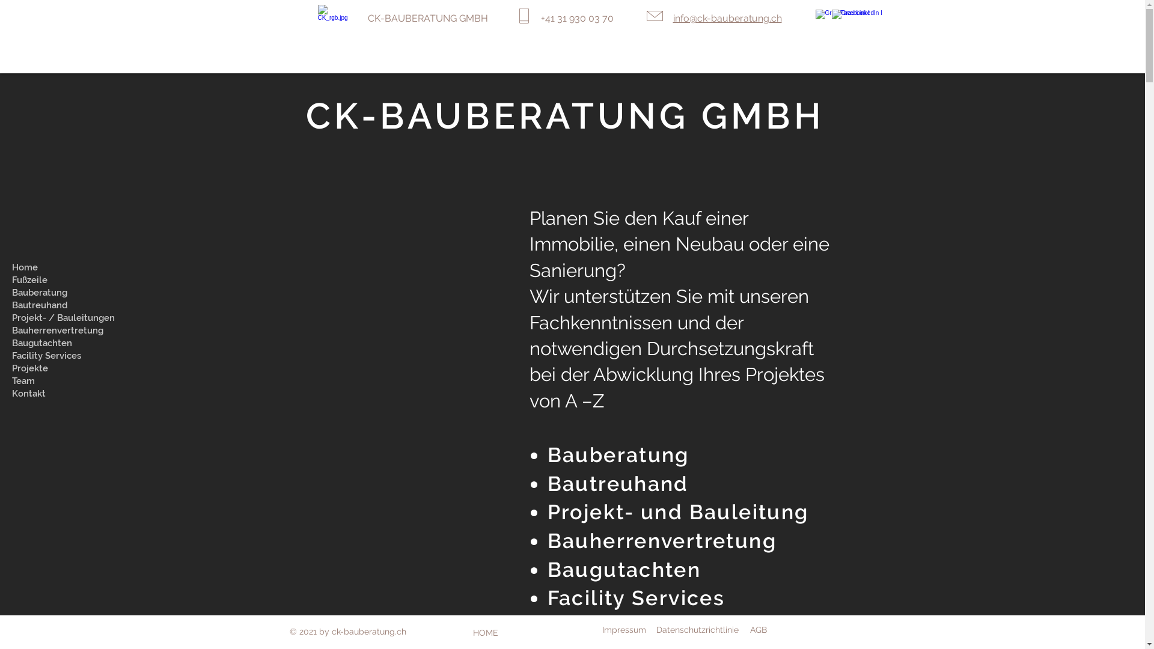 This screenshot has width=1154, height=649. I want to click on Kontakt, so click(66, 394).